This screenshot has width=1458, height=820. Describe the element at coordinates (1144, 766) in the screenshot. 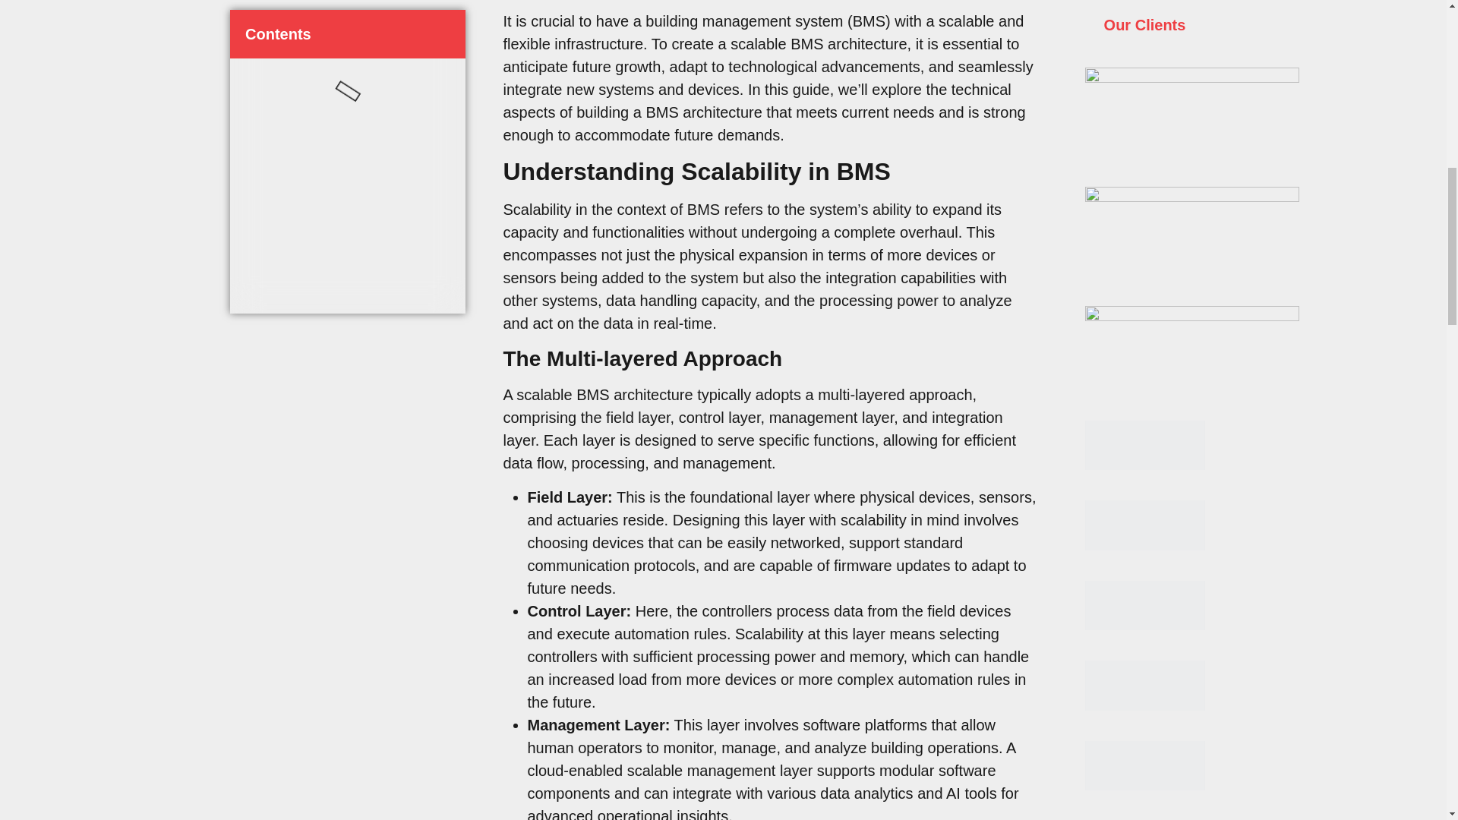

I see `ASTC` at that location.